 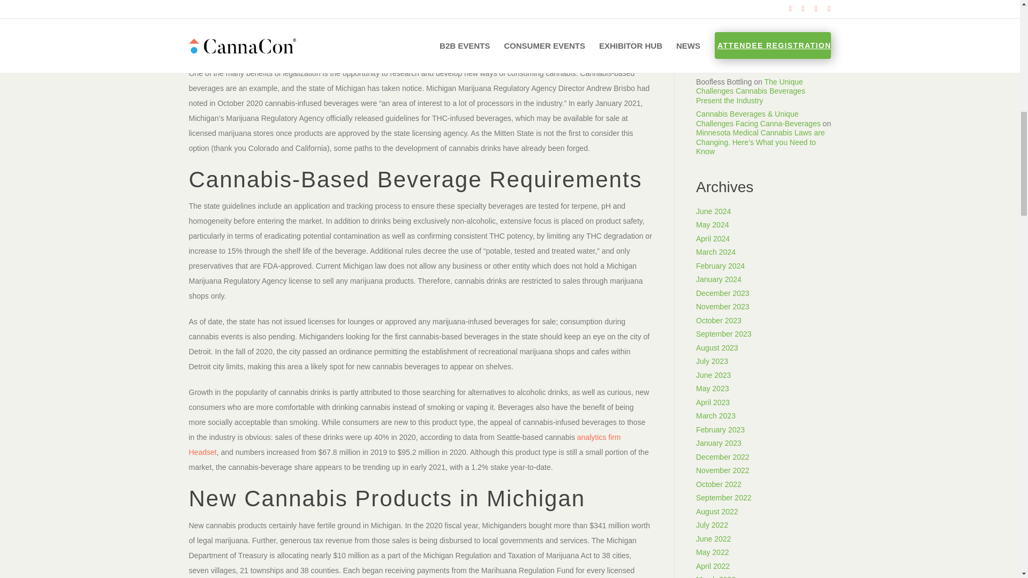 What do you see at coordinates (404, 444) in the screenshot?
I see `analytics firm Headset` at bounding box center [404, 444].